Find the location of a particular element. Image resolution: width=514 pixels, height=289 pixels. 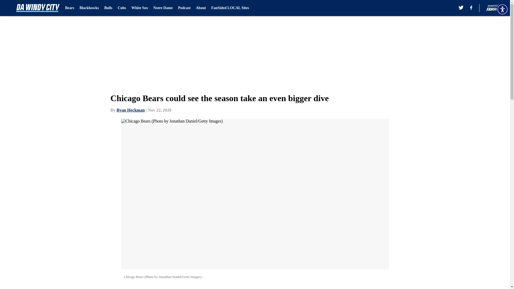

Podcast is located at coordinates (184, 8).